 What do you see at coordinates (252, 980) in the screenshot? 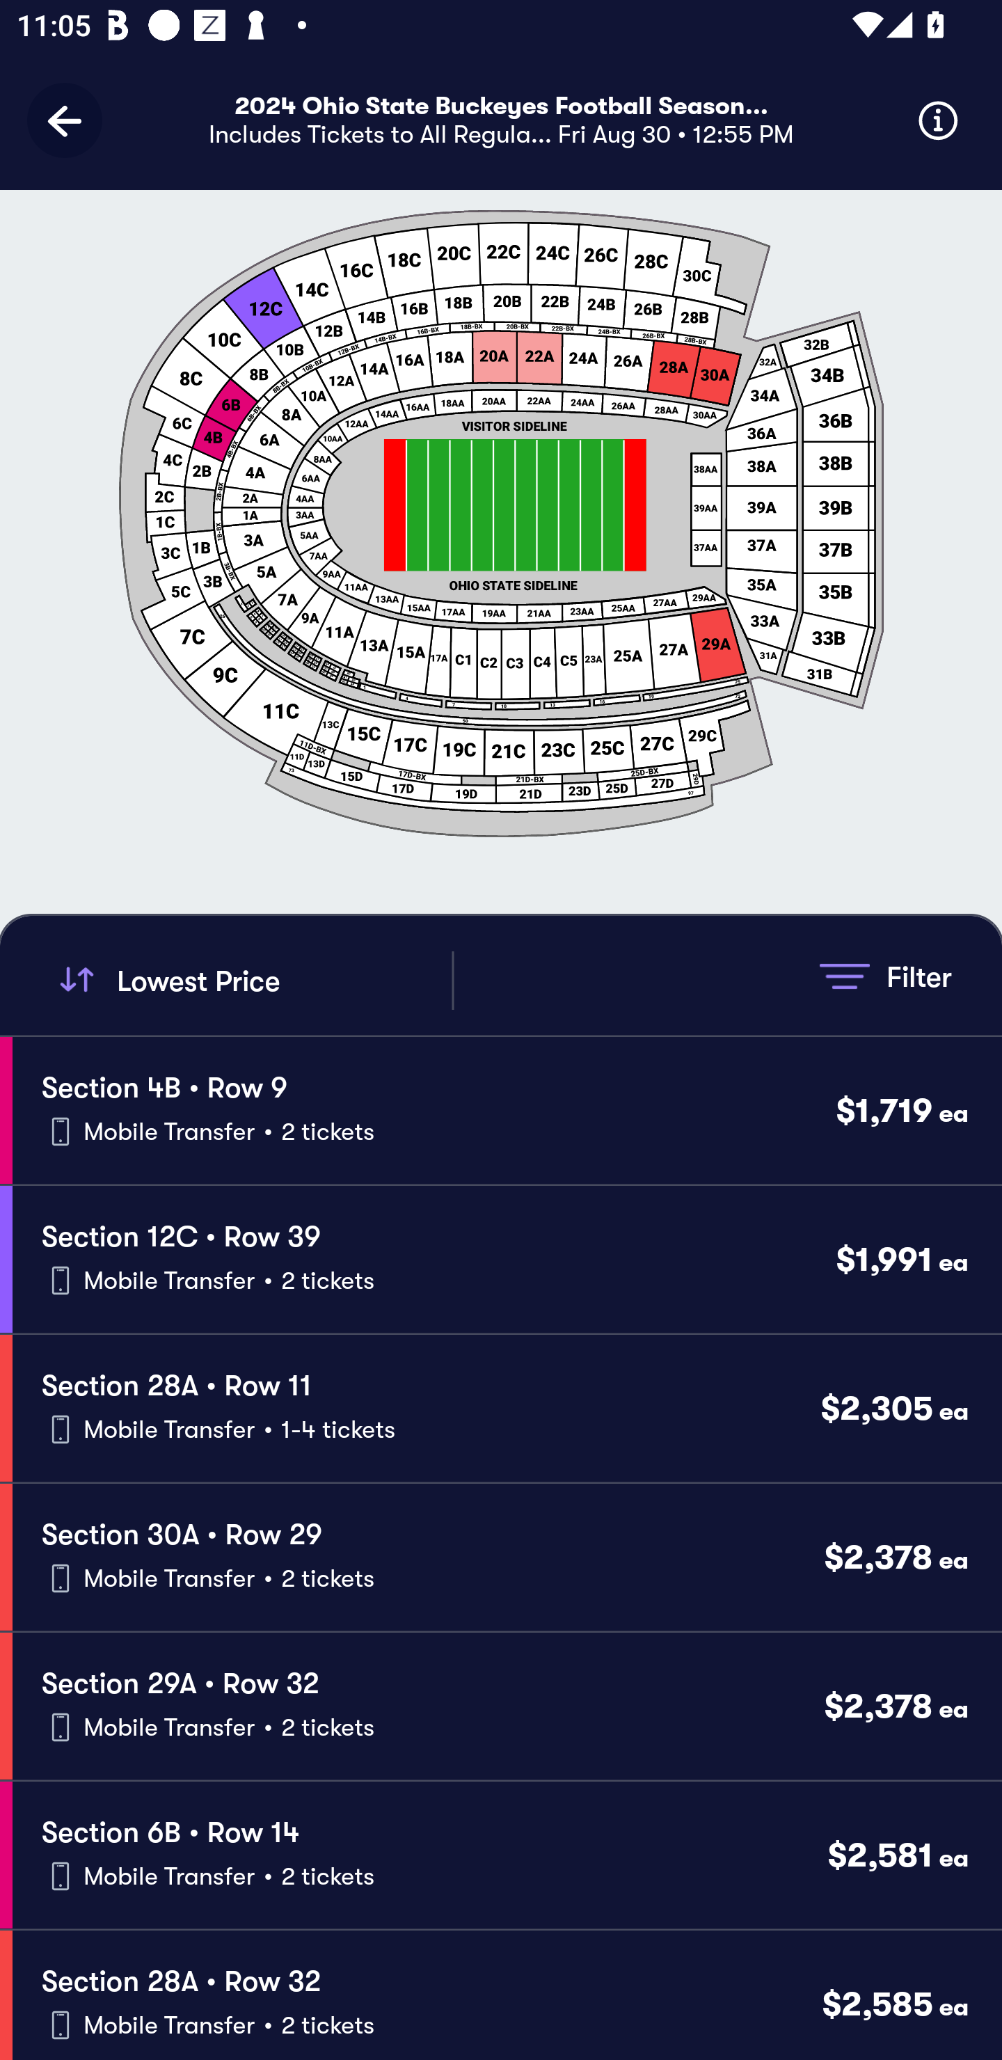
I see `Lowest Price` at bounding box center [252, 980].